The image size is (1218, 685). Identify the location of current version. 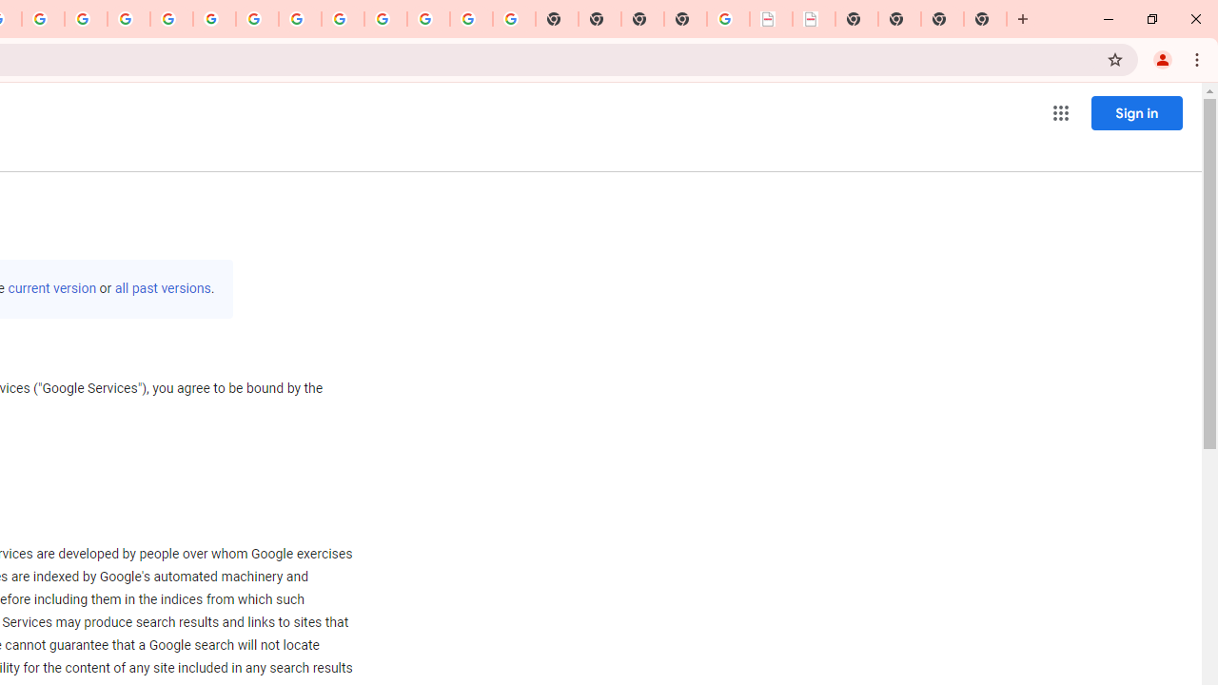
(51, 288).